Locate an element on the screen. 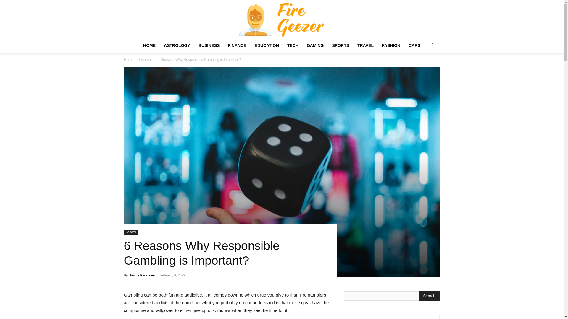 The image size is (568, 319). Jovica Radulovic is located at coordinates (142, 275).